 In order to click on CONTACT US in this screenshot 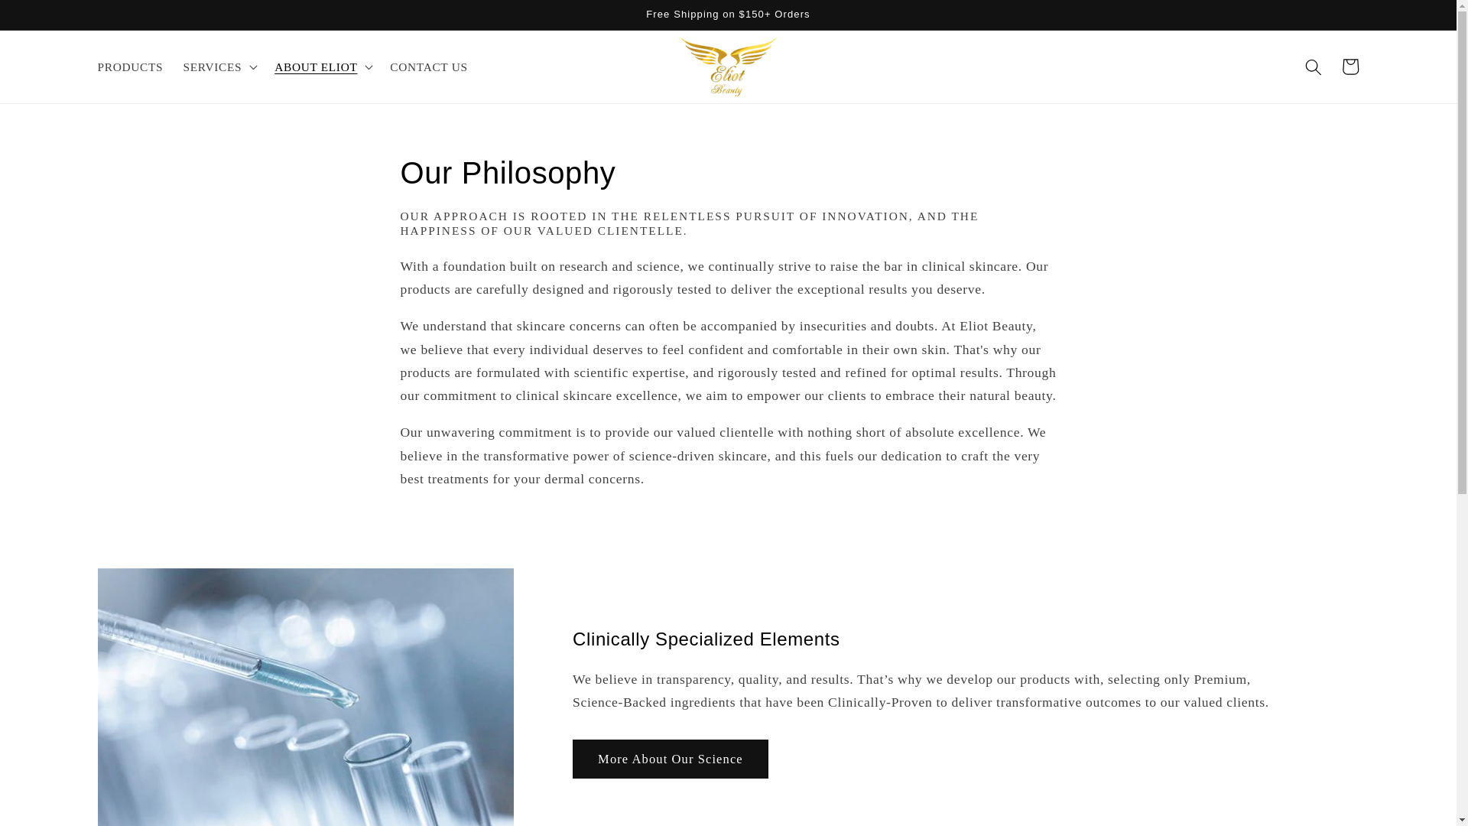, I will do `click(429, 67)`.